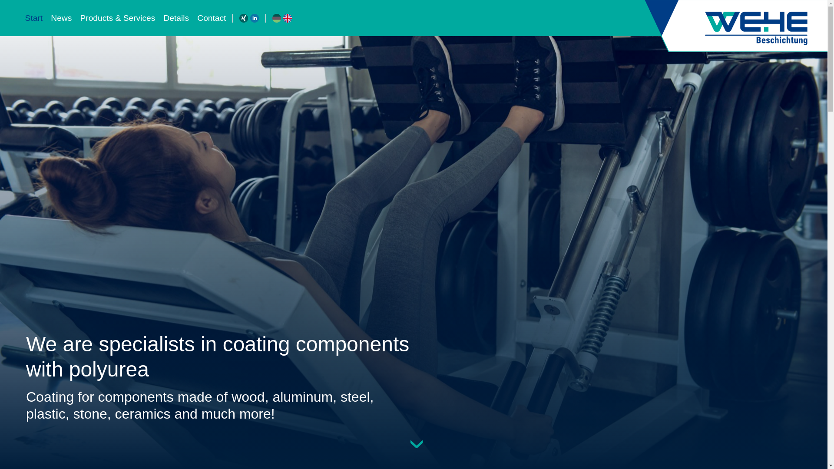 This screenshot has height=469, width=834. What do you see at coordinates (176, 18) in the screenshot?
I see `Details` at bounding box center [176, 18].